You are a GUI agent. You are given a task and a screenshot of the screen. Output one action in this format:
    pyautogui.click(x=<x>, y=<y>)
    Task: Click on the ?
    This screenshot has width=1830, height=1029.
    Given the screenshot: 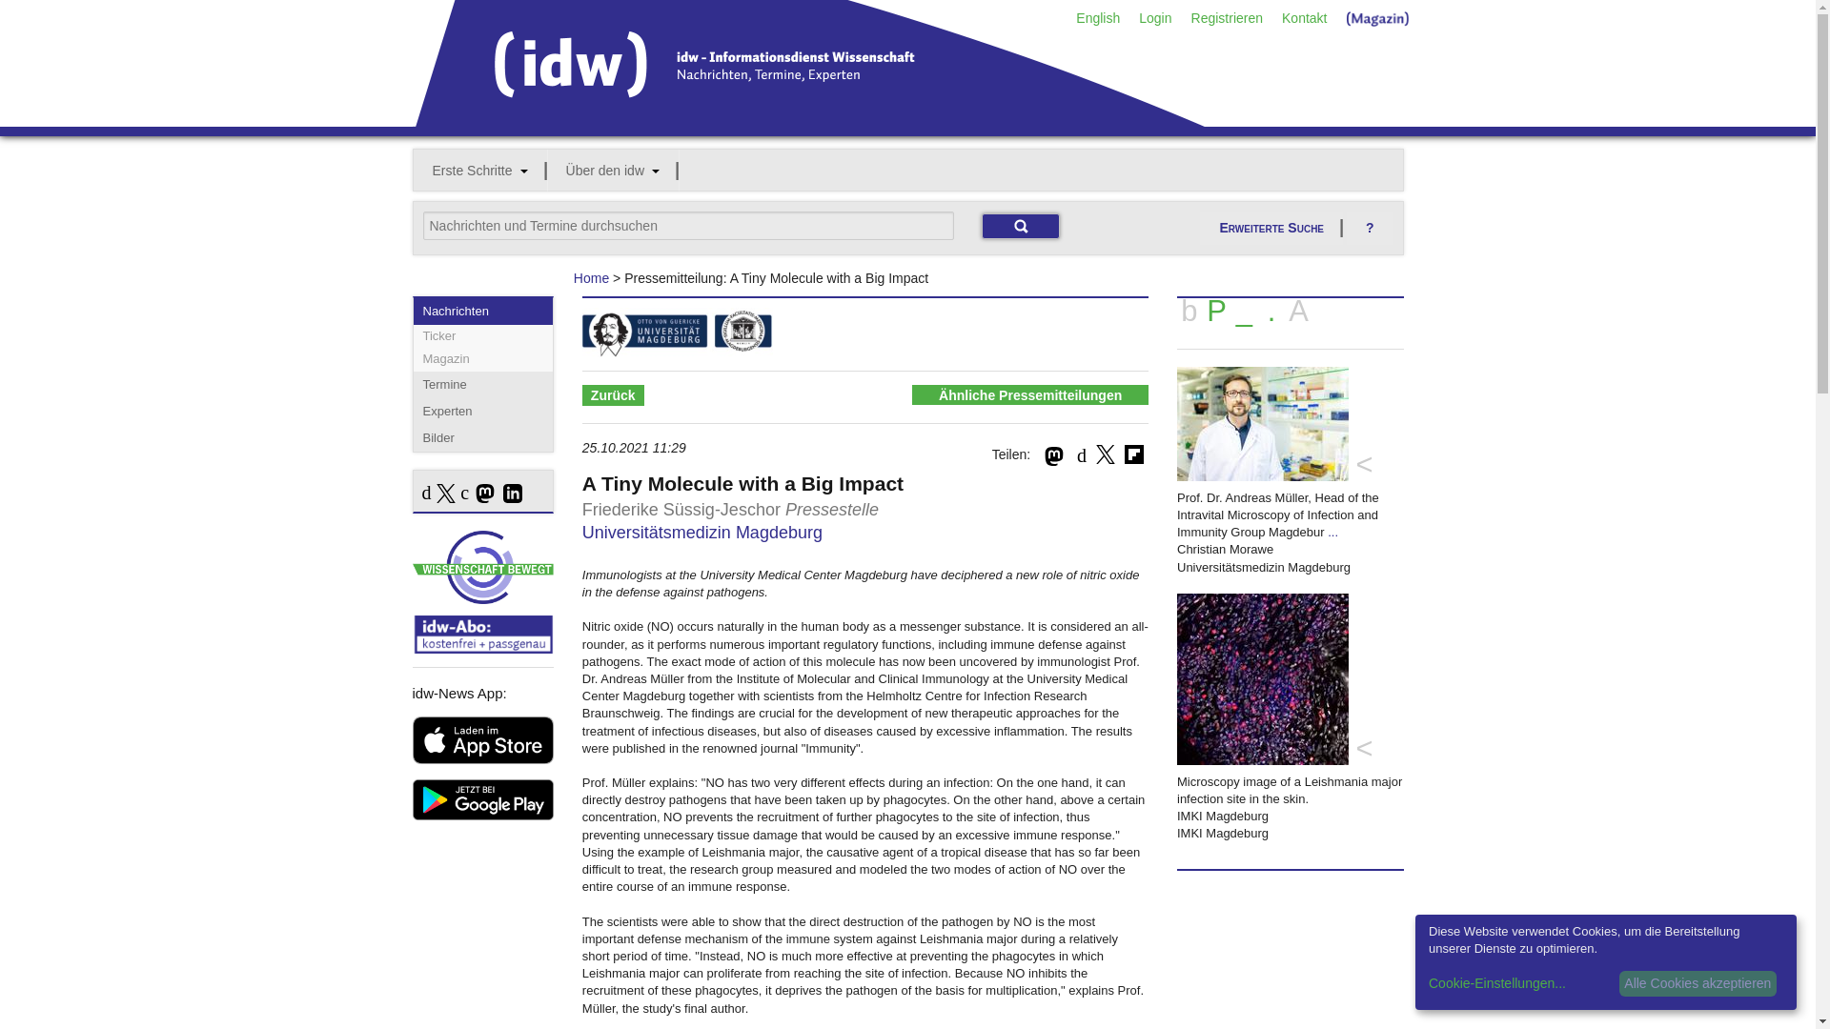 What is the action you would take?
    pyautogui.click(x=1370, y=229)
    